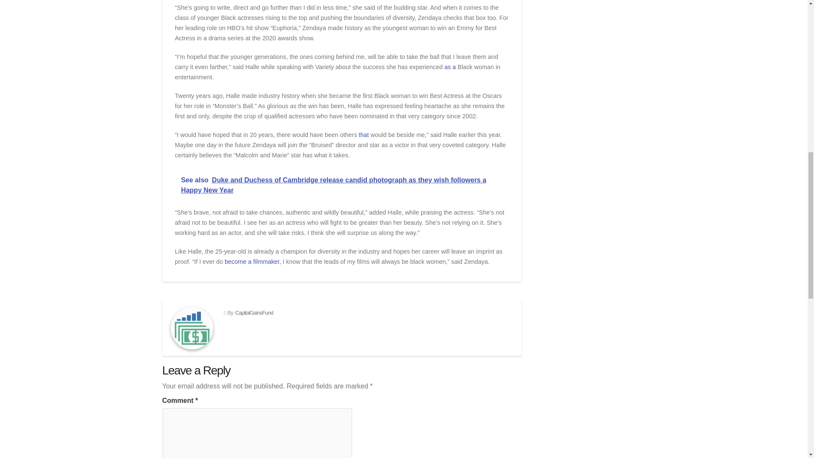 This screenshot has height=458, width=814. I want to click on CapitalGainsFund, so click(254, 313).